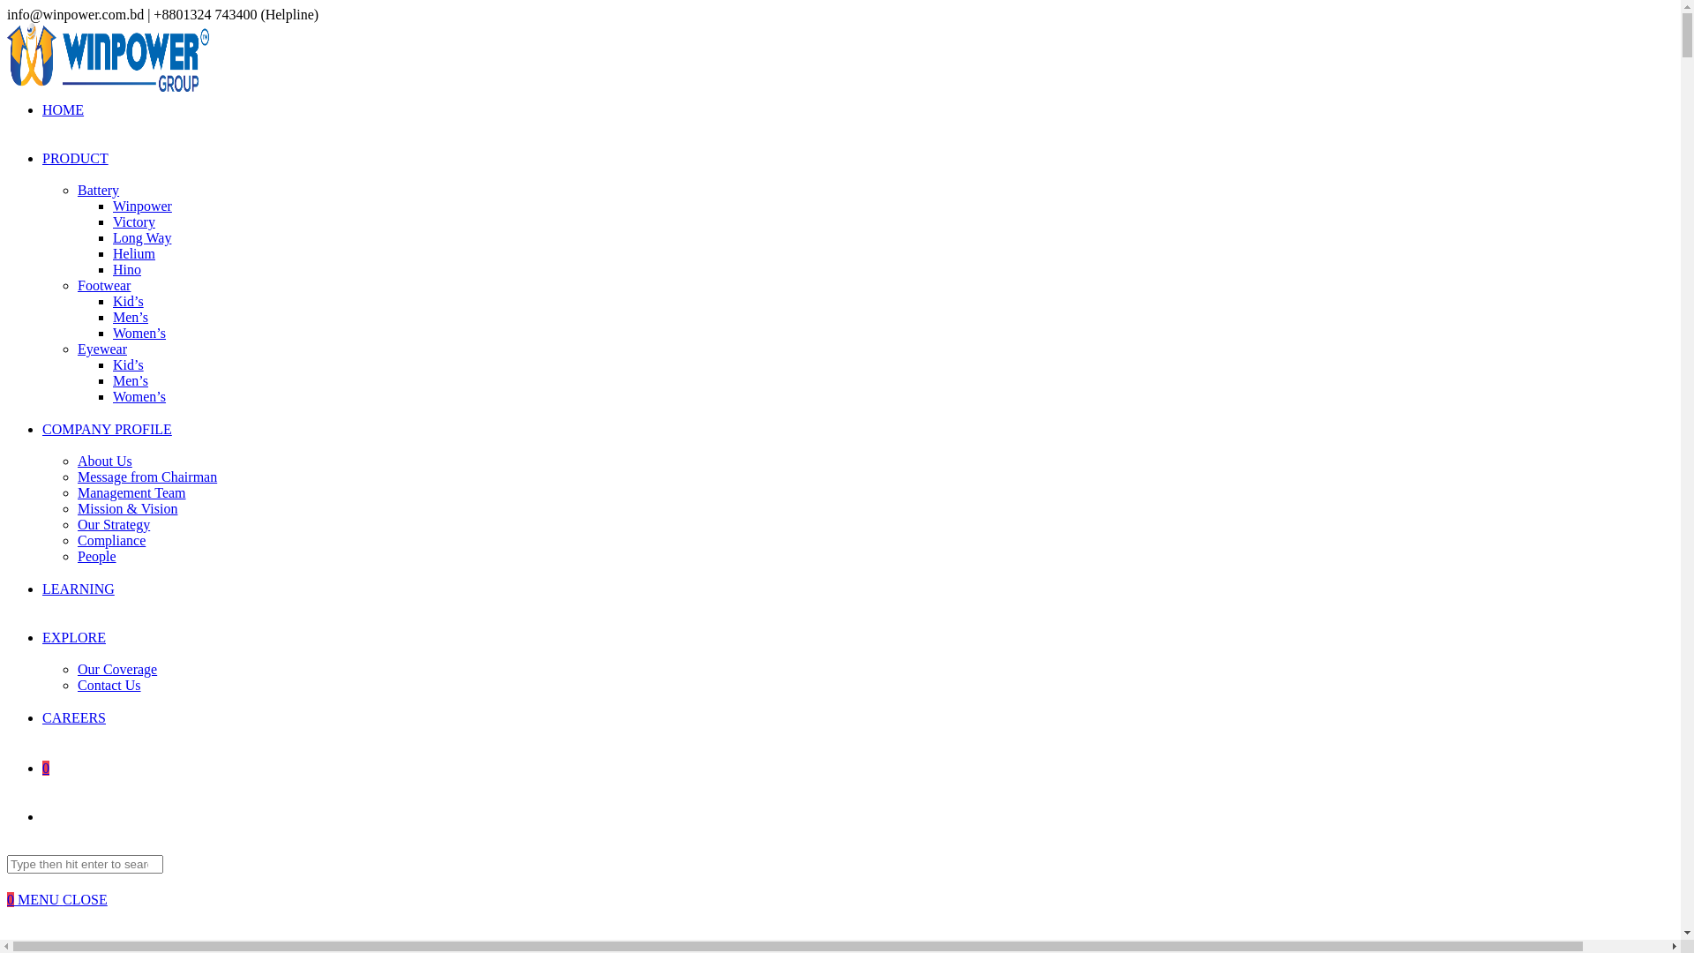 The height and width of the screenshot is (953, 1694). I want to click on About Us, so click(105, 461).